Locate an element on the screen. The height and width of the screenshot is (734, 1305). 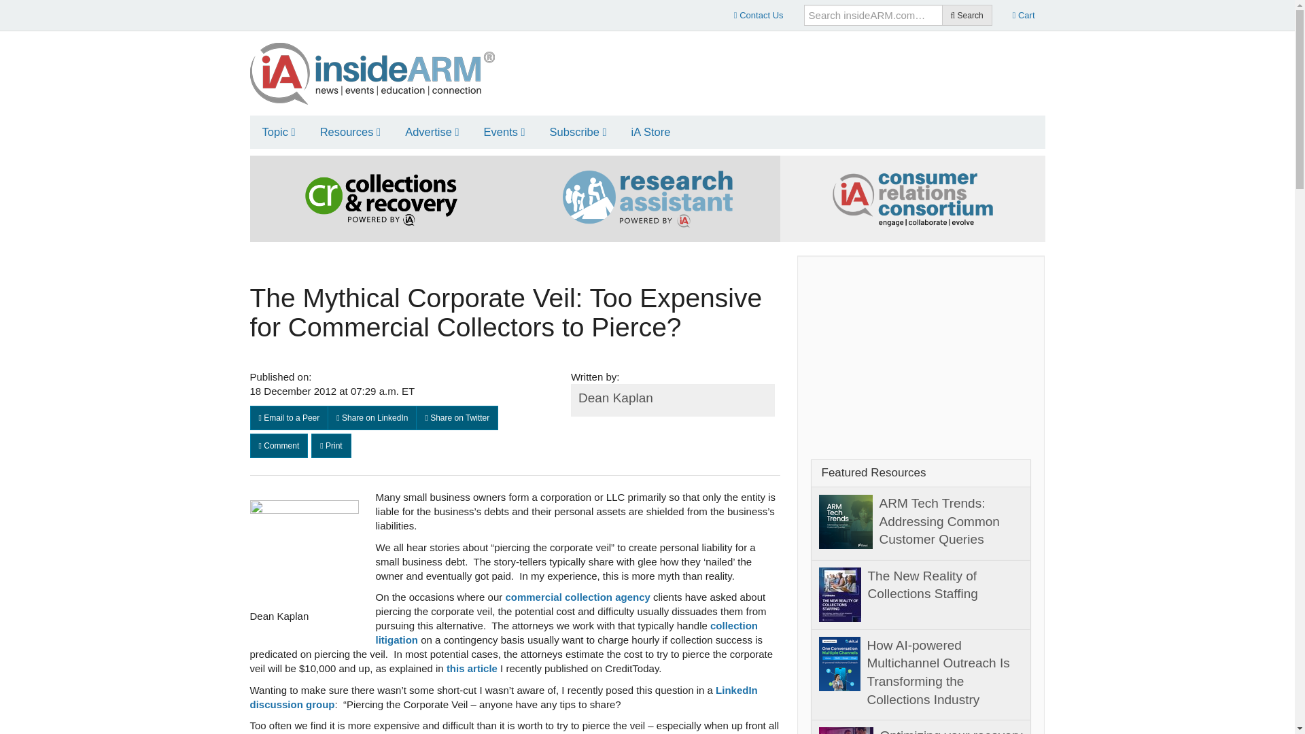
Resources is located at coordinates (350, 132).